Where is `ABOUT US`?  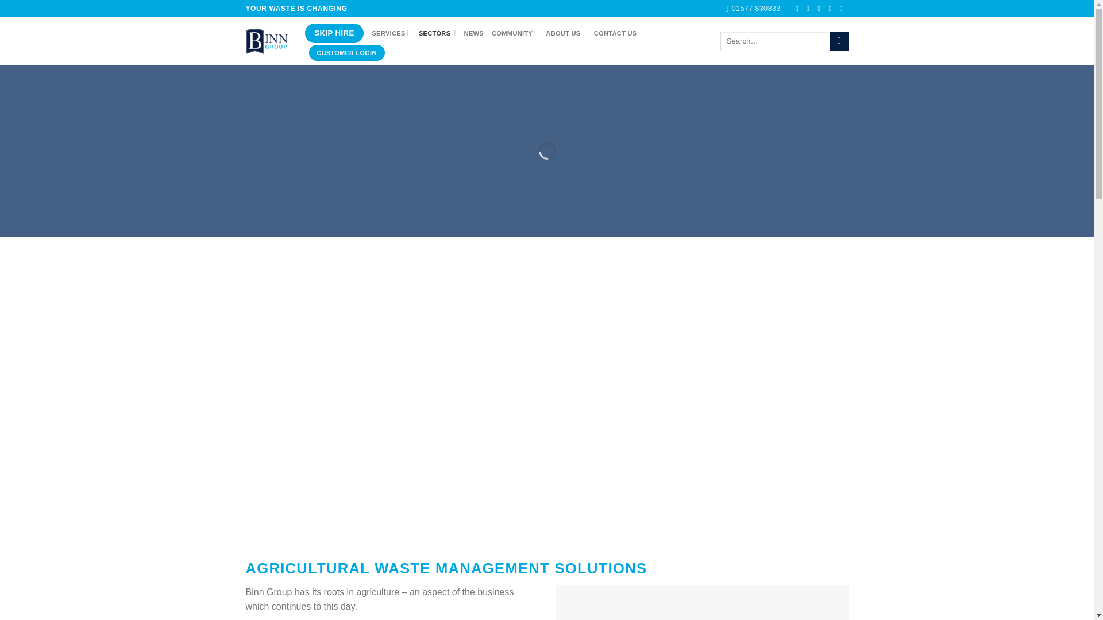
ABOUT US is located at coordinates (565, 32).